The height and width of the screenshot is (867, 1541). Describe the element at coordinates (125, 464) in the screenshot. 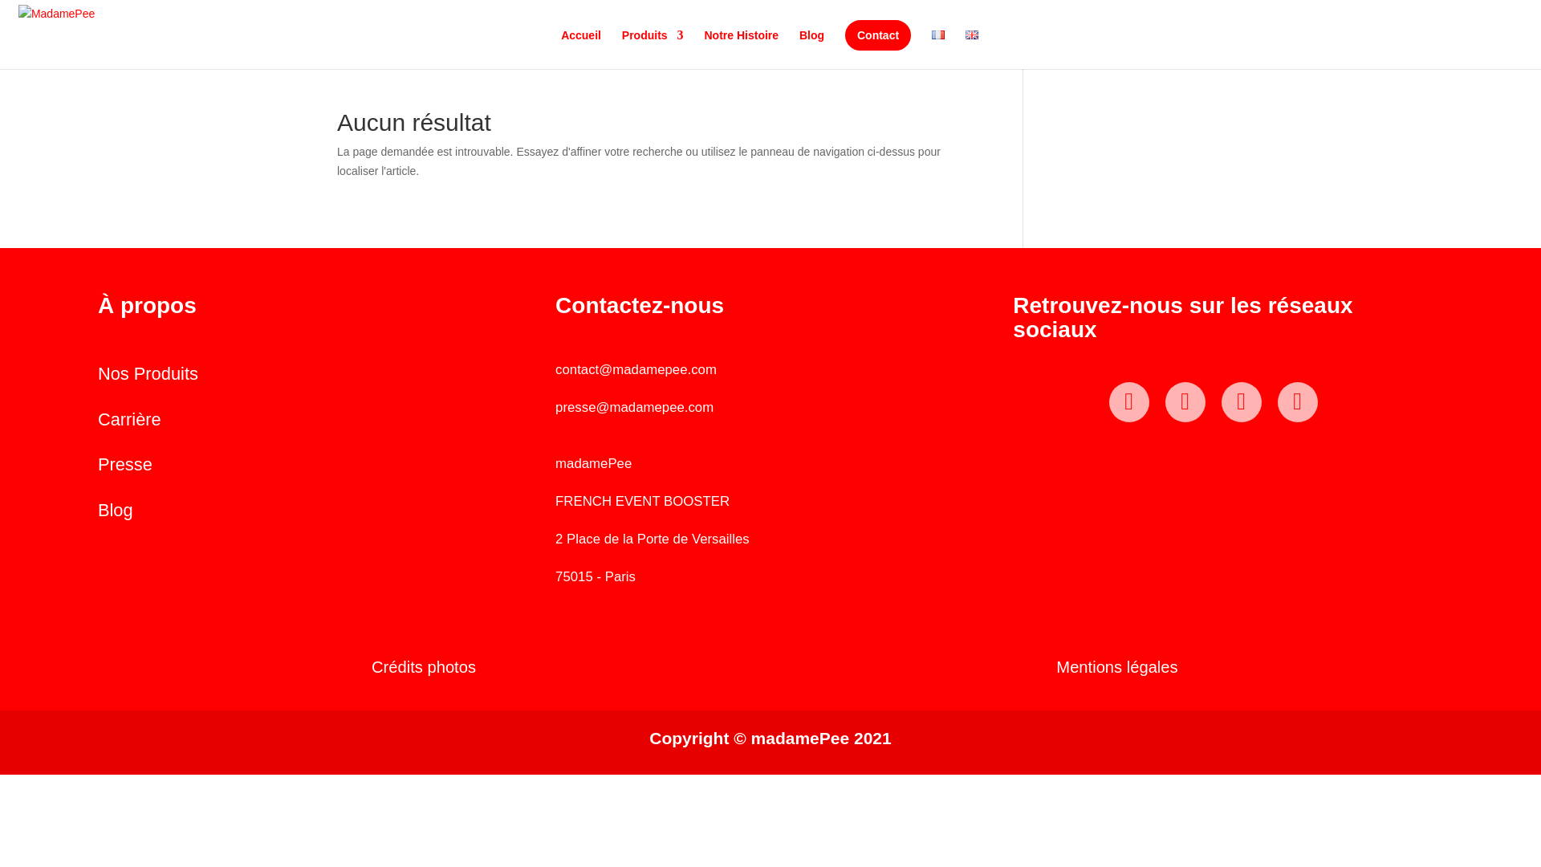

I see `Presse` at that location.